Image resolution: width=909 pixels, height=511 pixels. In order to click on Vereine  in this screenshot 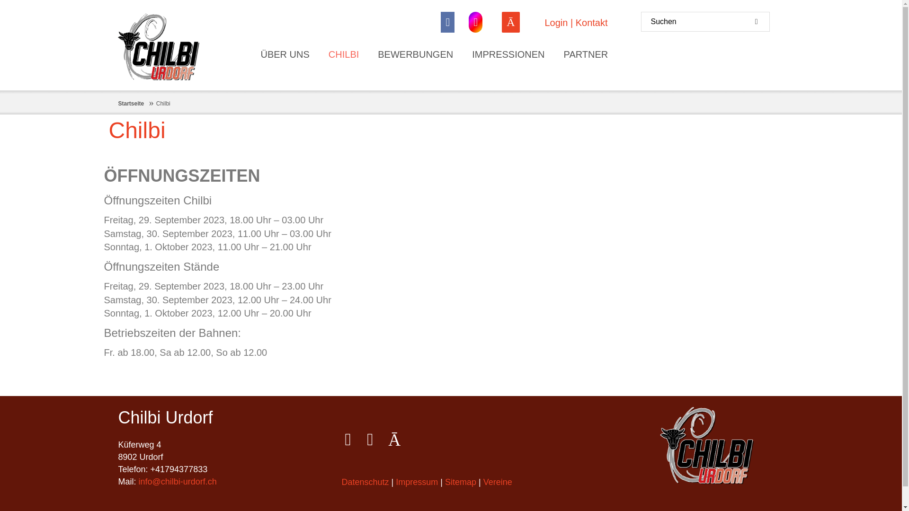, I will do `click(499, 482)`.